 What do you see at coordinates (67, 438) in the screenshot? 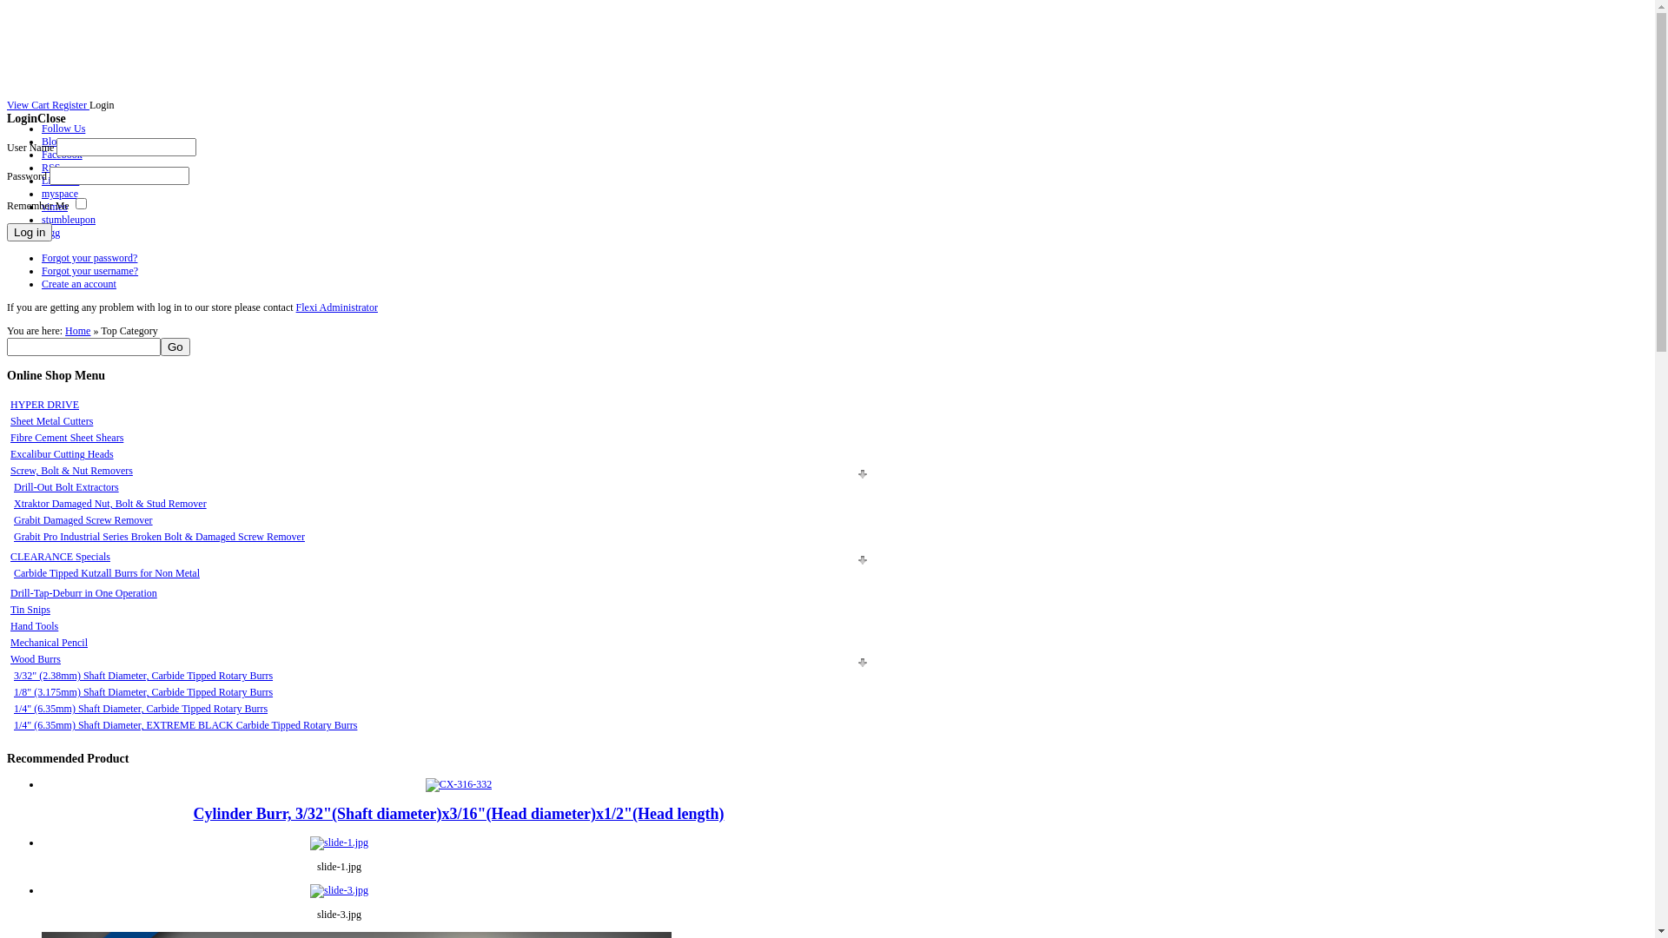
I see `Fibre Cement Sheet Shears` at bounding box center [67, 438].